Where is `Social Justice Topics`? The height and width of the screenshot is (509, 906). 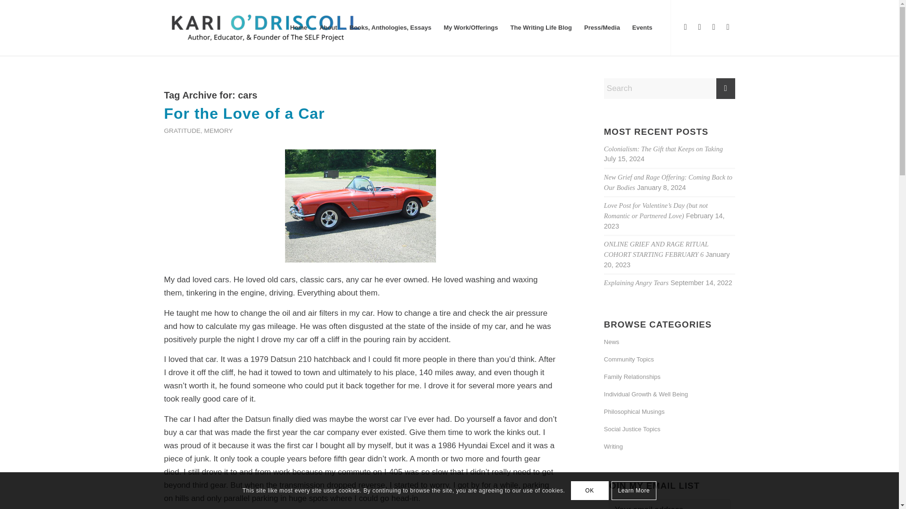 Social Justice Topics is located at coordinates (669, 429).